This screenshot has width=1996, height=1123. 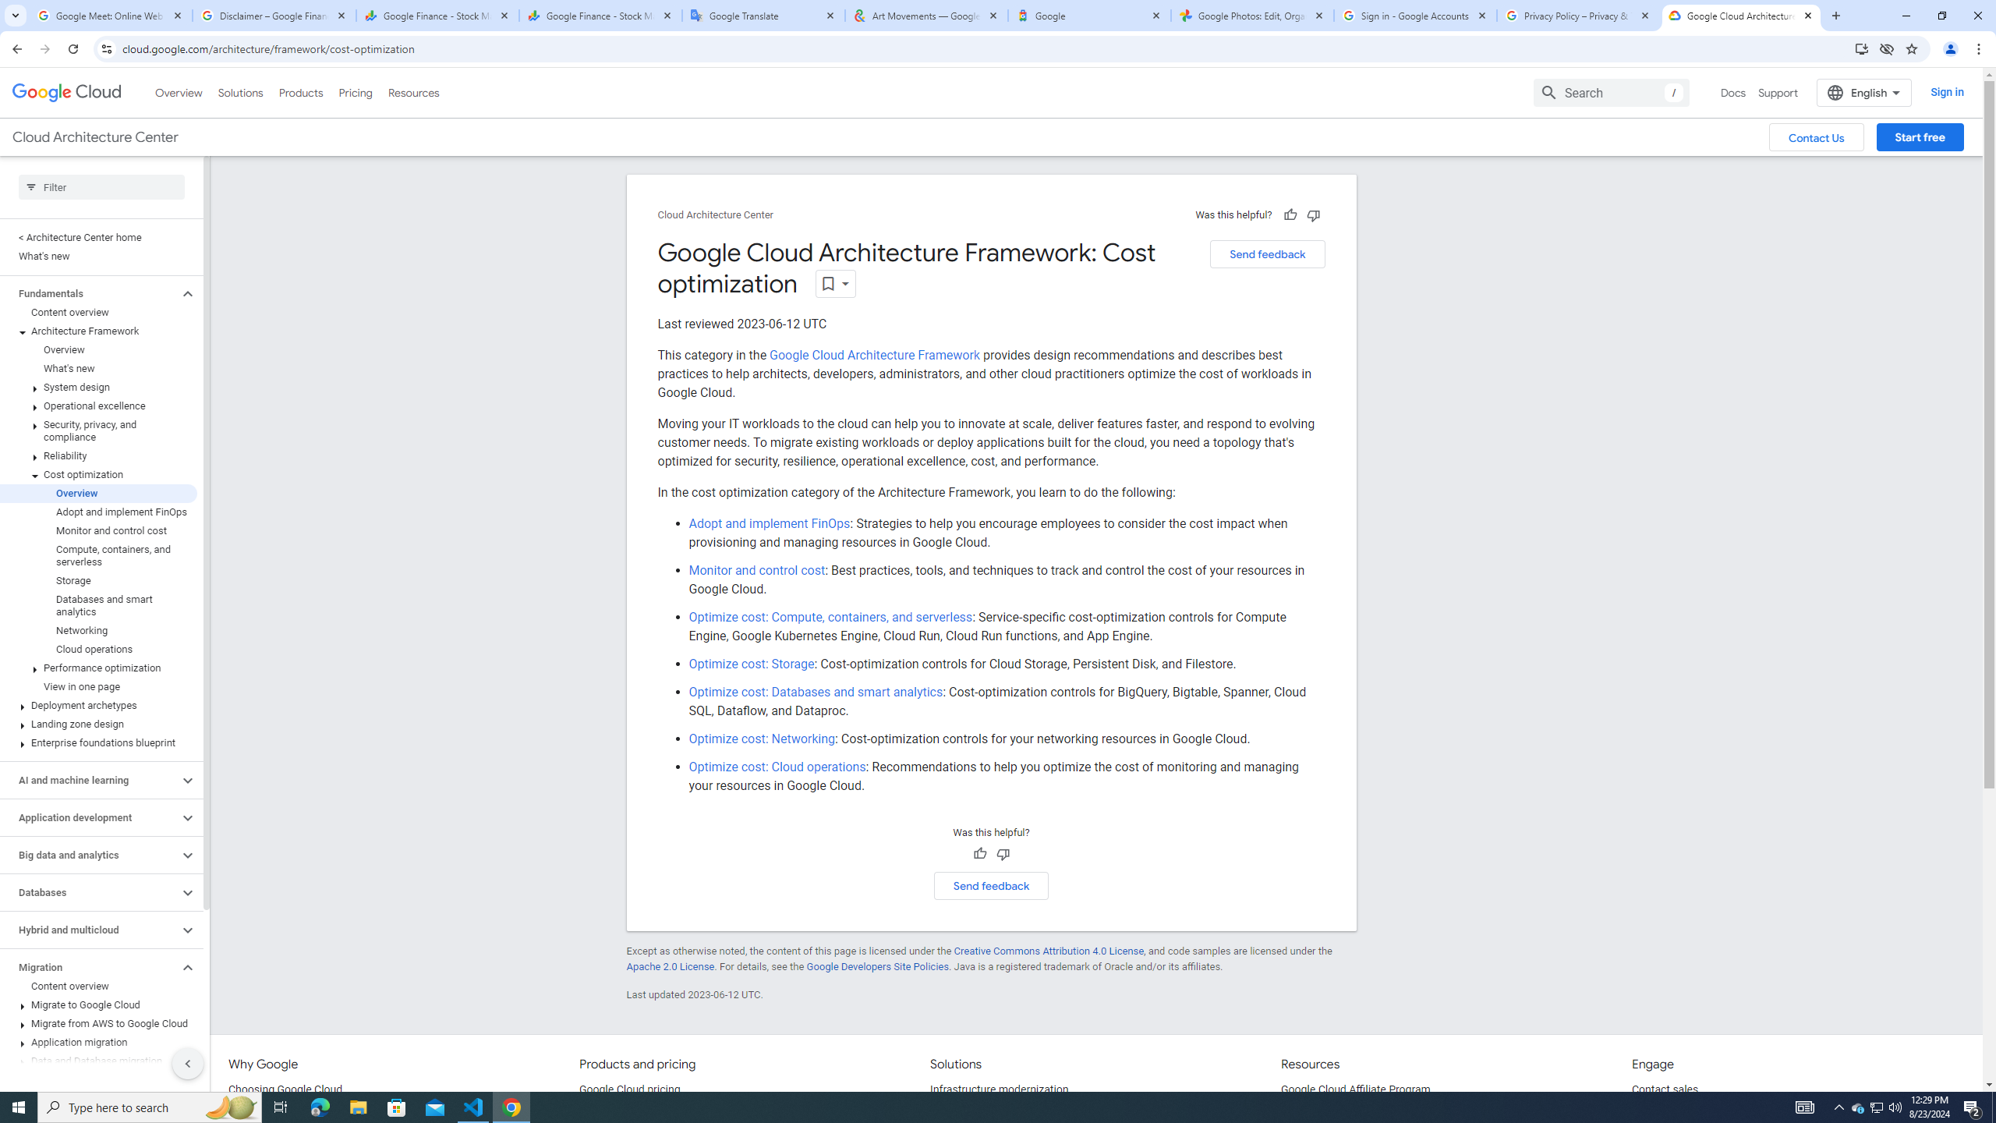 What do you see at coordinates (356, 92) in the screenshot?
I see `Pricing` at bounding box center [356, 92].